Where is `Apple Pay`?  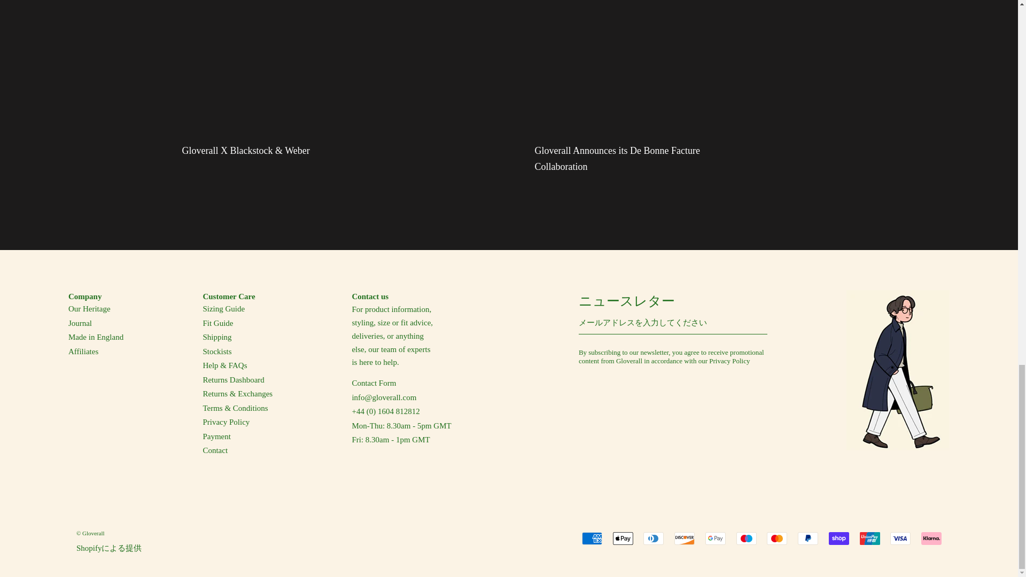
Apple Pay is located at coordinates (623, 538).